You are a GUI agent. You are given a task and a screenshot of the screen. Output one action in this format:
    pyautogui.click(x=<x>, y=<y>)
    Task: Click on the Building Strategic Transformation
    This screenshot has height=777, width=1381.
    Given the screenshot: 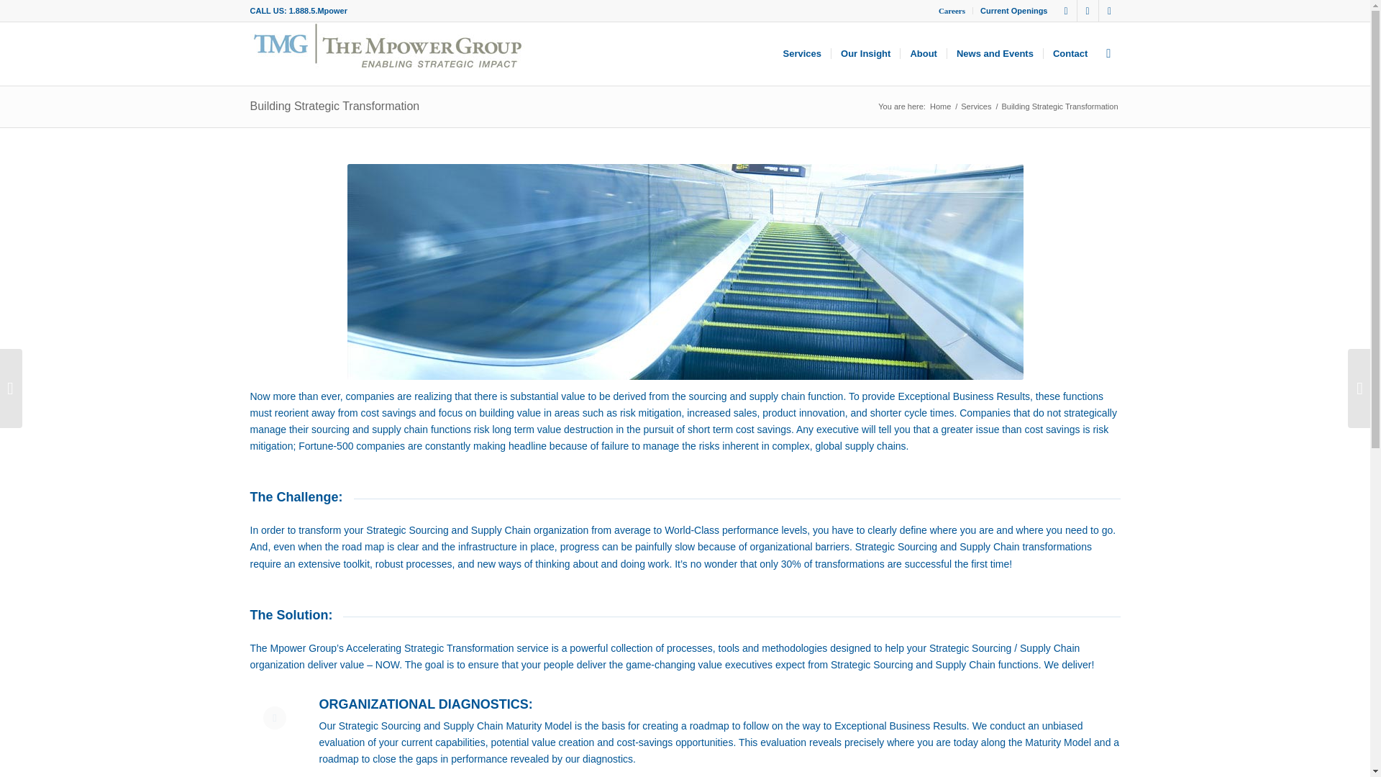 What is the action you would take?
    pyautogui.click(x=334, y=106)
    